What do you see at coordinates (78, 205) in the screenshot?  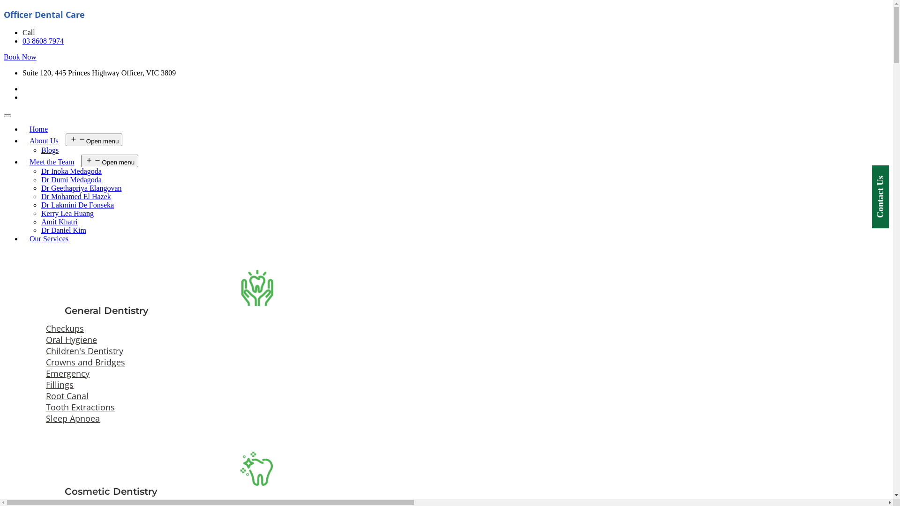 I see `Dr Lakmini De Fonseka` at bounding box center [78, 205].